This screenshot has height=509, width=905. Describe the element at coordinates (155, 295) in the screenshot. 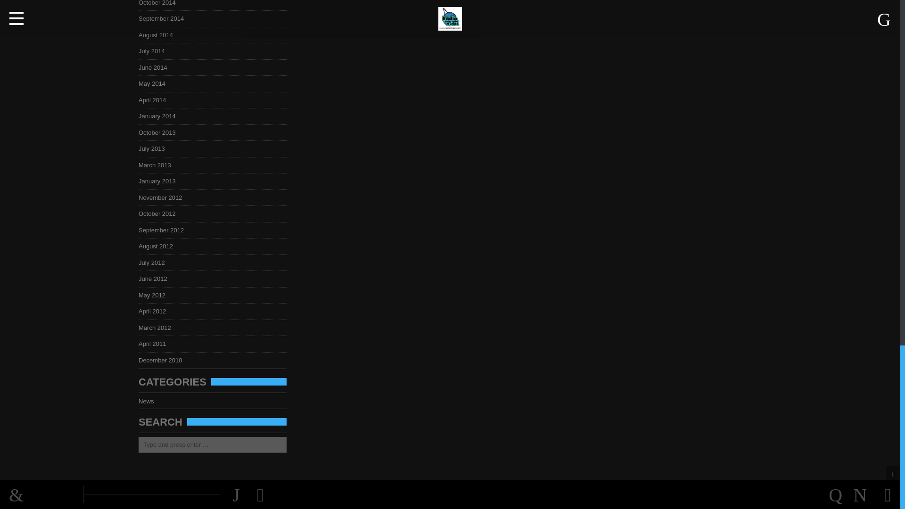

I see `May 2012` at that location.